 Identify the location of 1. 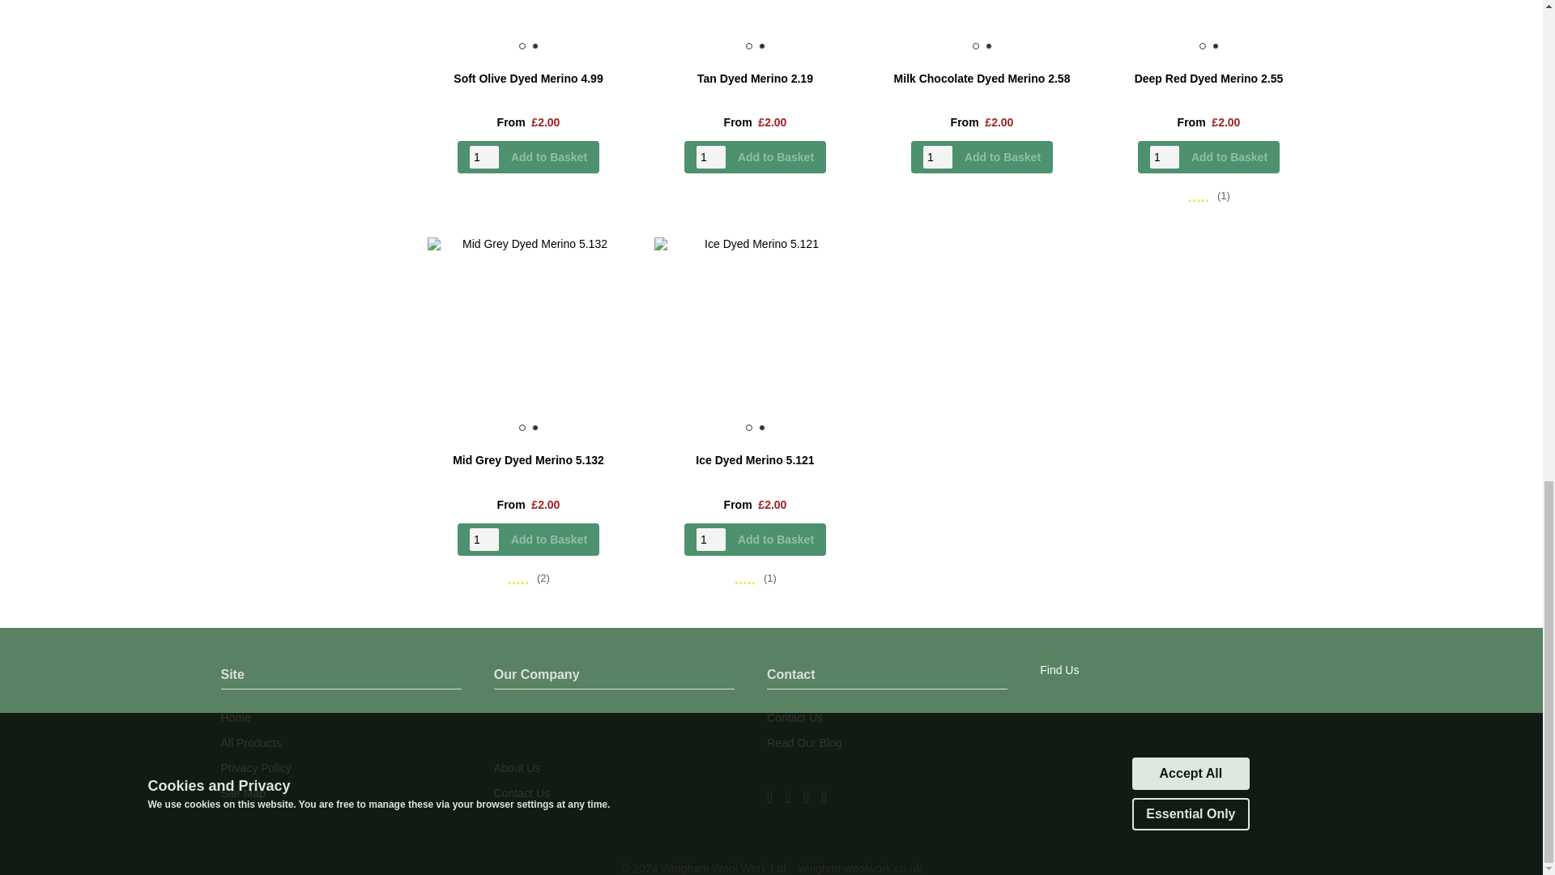
(484, 540).